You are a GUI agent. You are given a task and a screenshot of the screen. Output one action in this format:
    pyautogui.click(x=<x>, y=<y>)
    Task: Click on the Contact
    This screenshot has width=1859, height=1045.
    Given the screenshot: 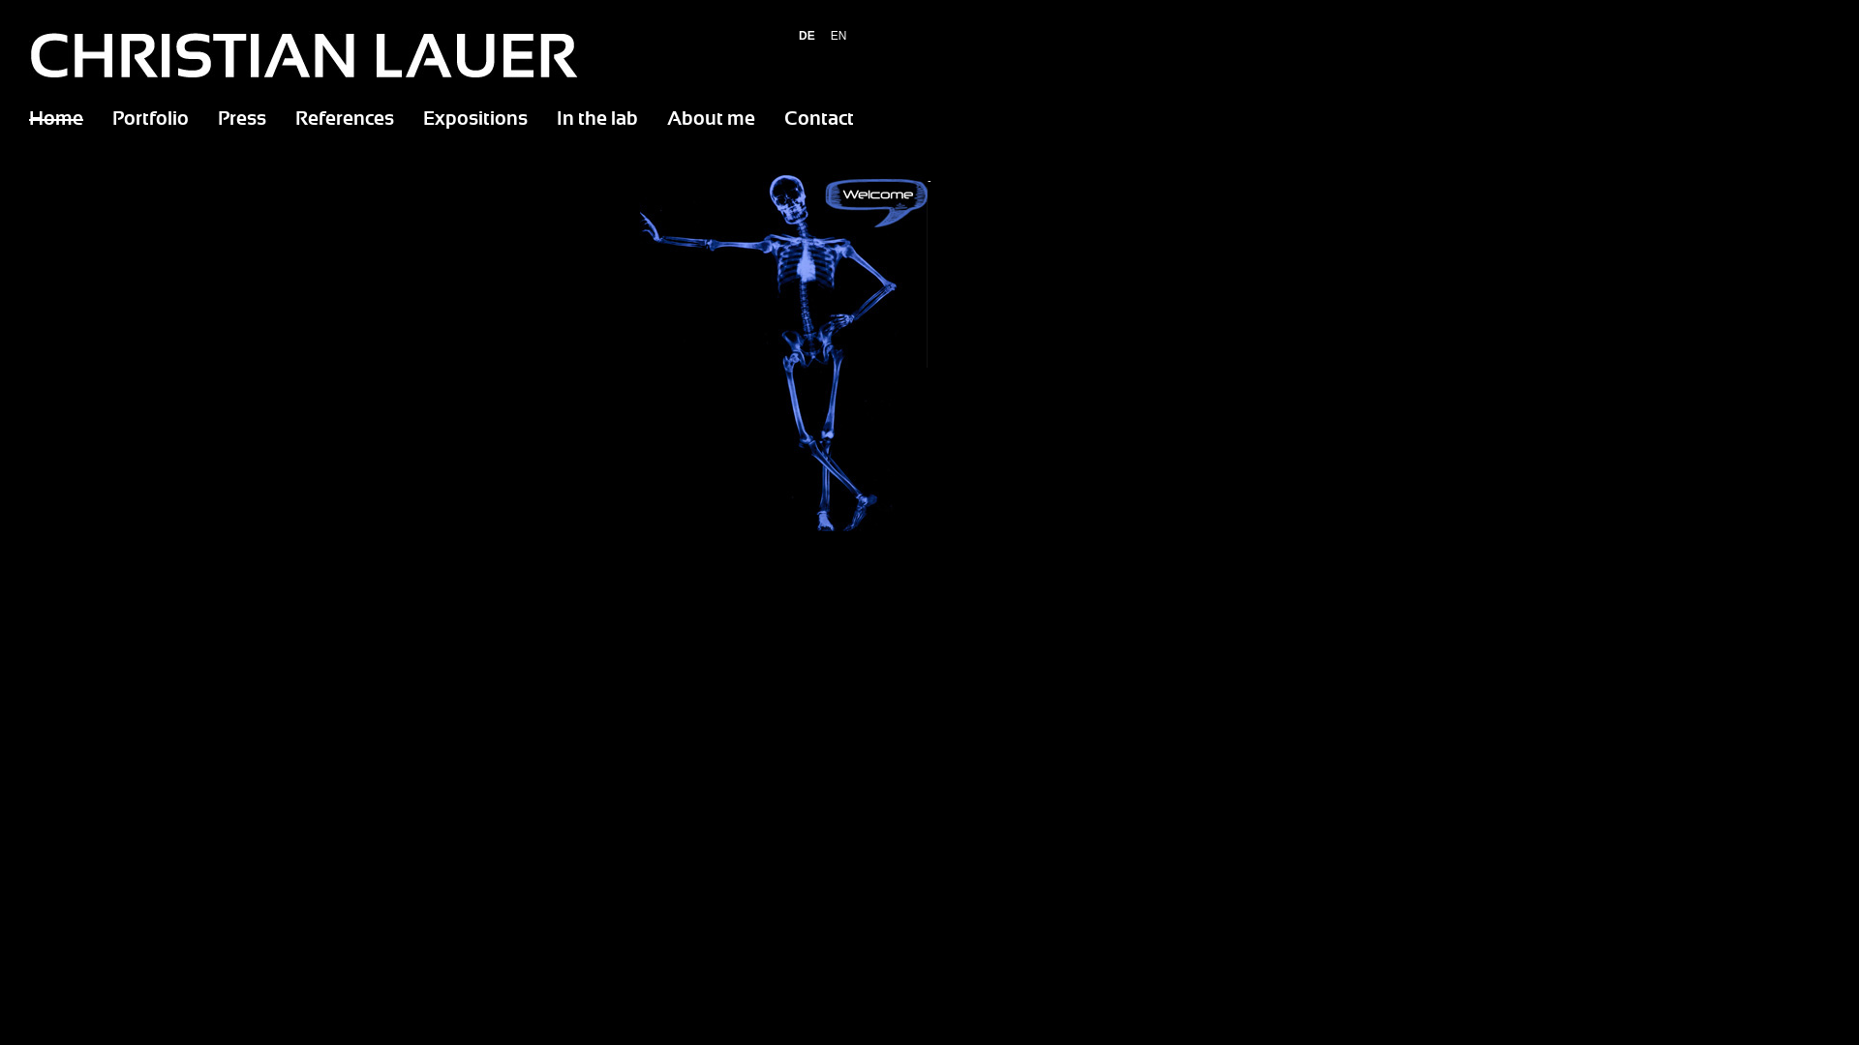 What is the action you would take?
    pyautogui.click(x=819, y=120)
    